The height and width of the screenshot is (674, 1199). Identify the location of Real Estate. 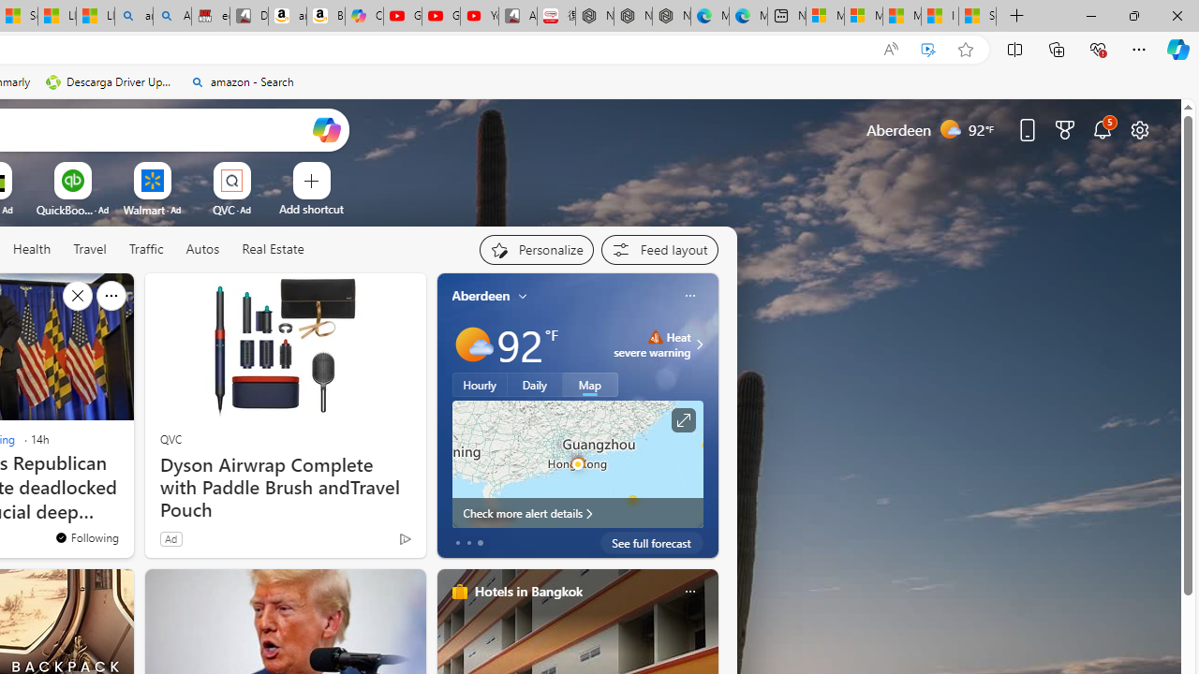
(273, 249).